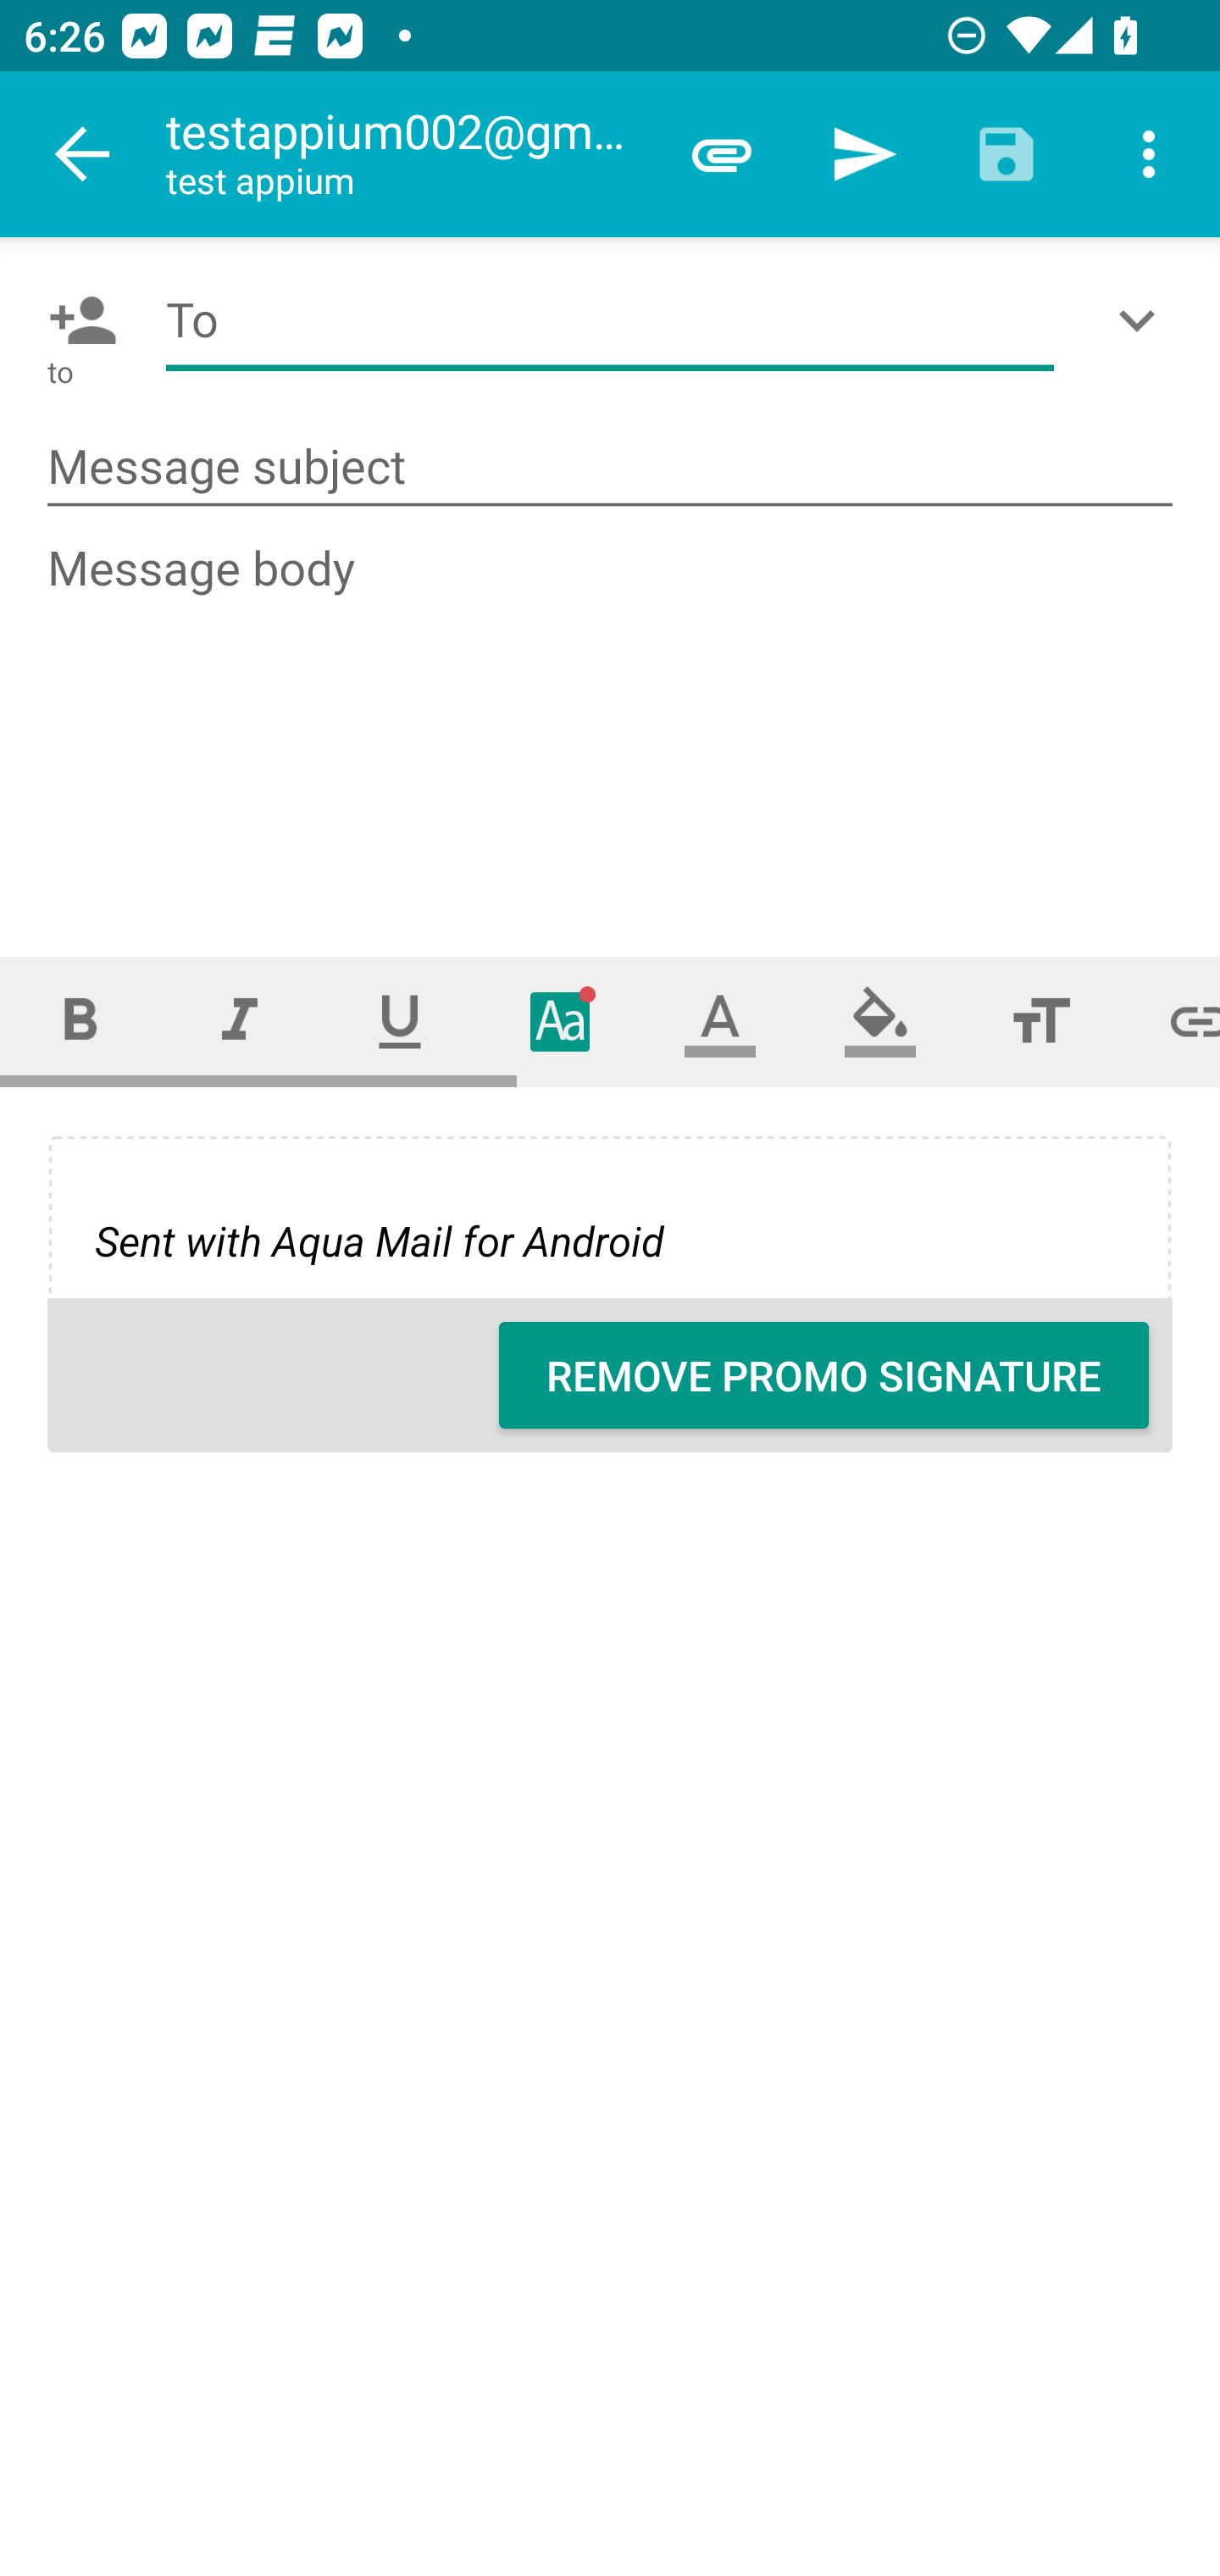 This screenshot has height=2576, width=1220. What do you see at coordinates (400, 1020) in the screenshot?
I see `Underline` at bounding box center [400, 1020].